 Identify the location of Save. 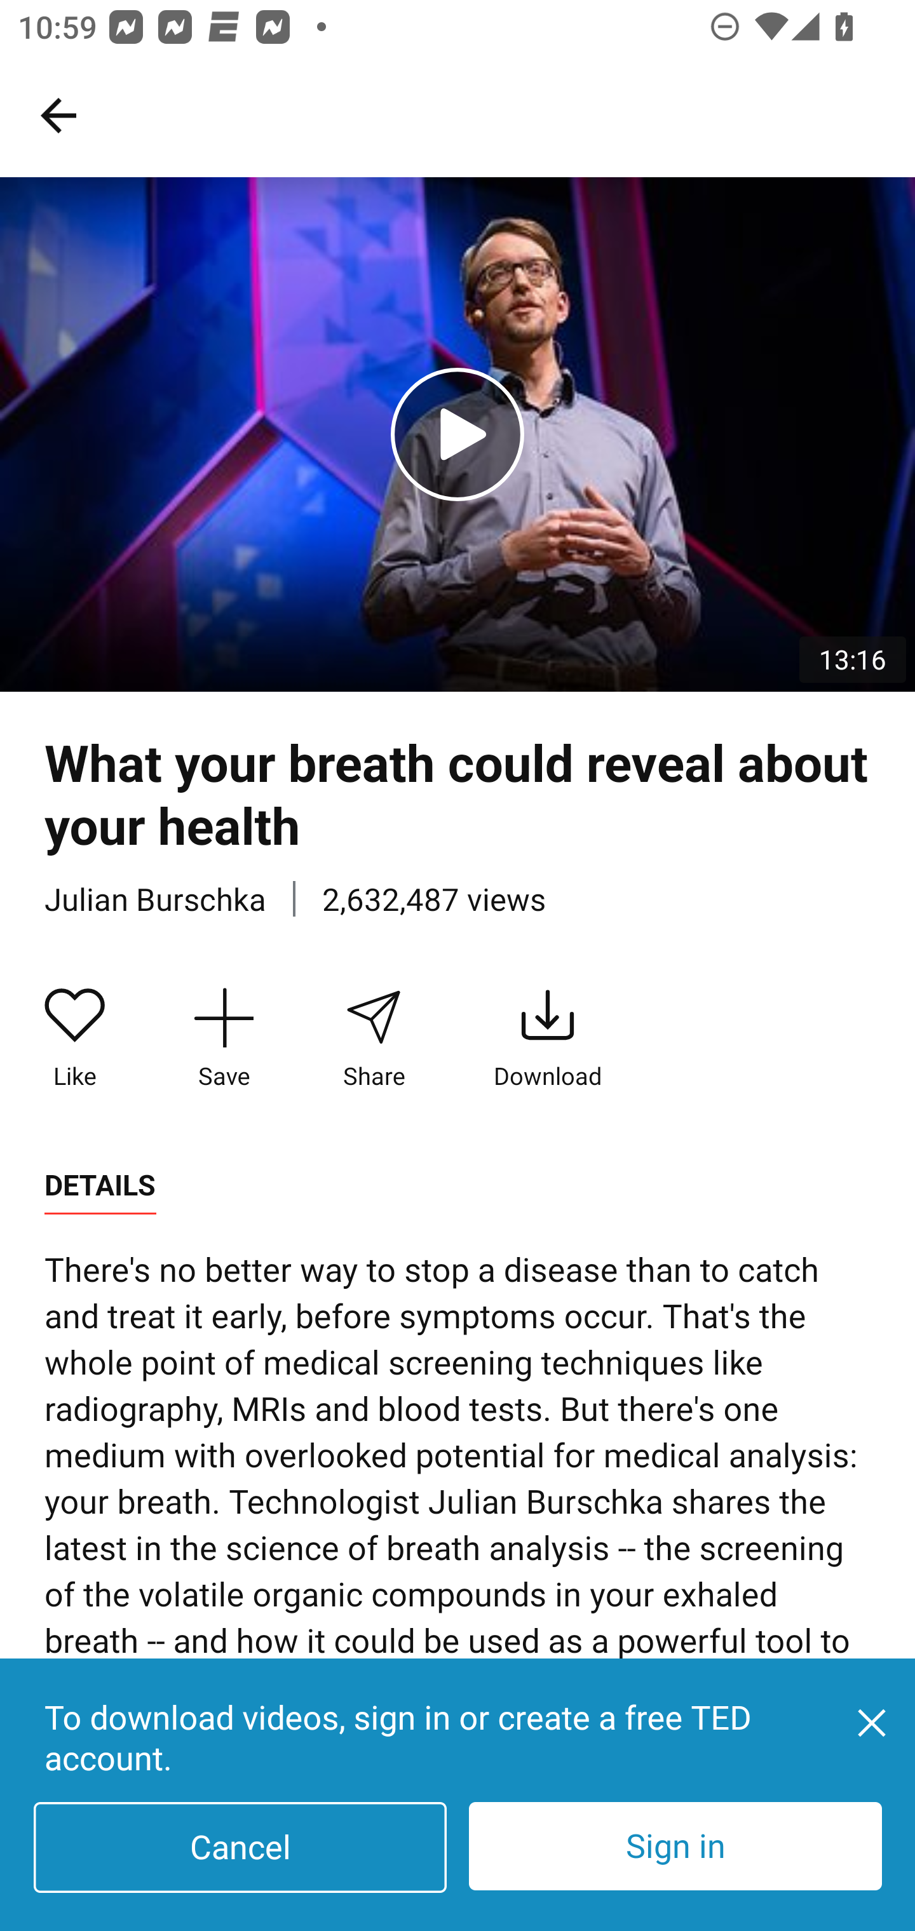
(224, 1039).